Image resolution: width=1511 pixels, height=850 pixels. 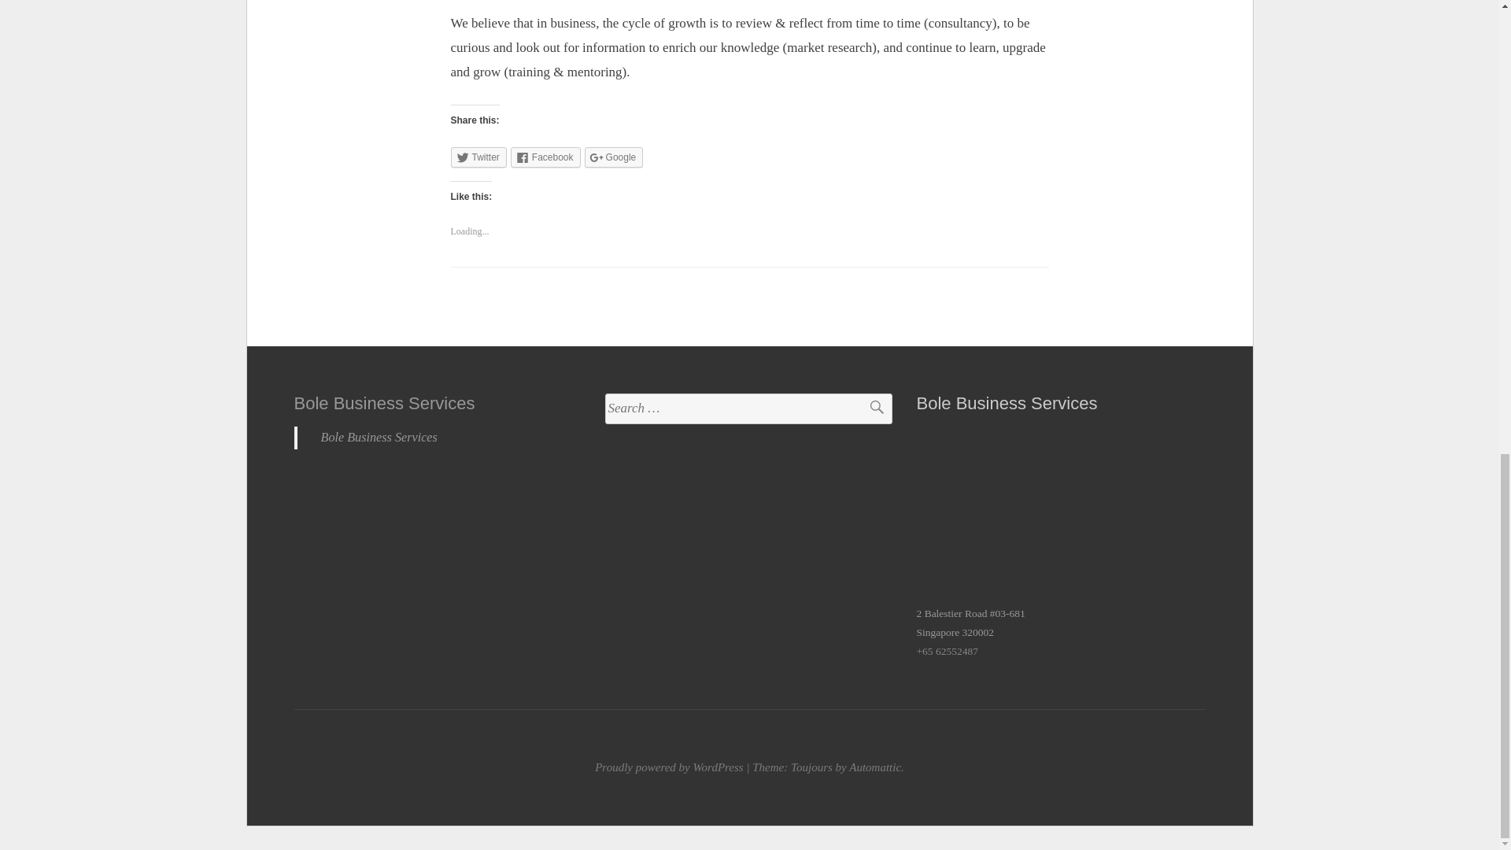 I want to click on Click to share on Facebook, so click(x=545, y=157).